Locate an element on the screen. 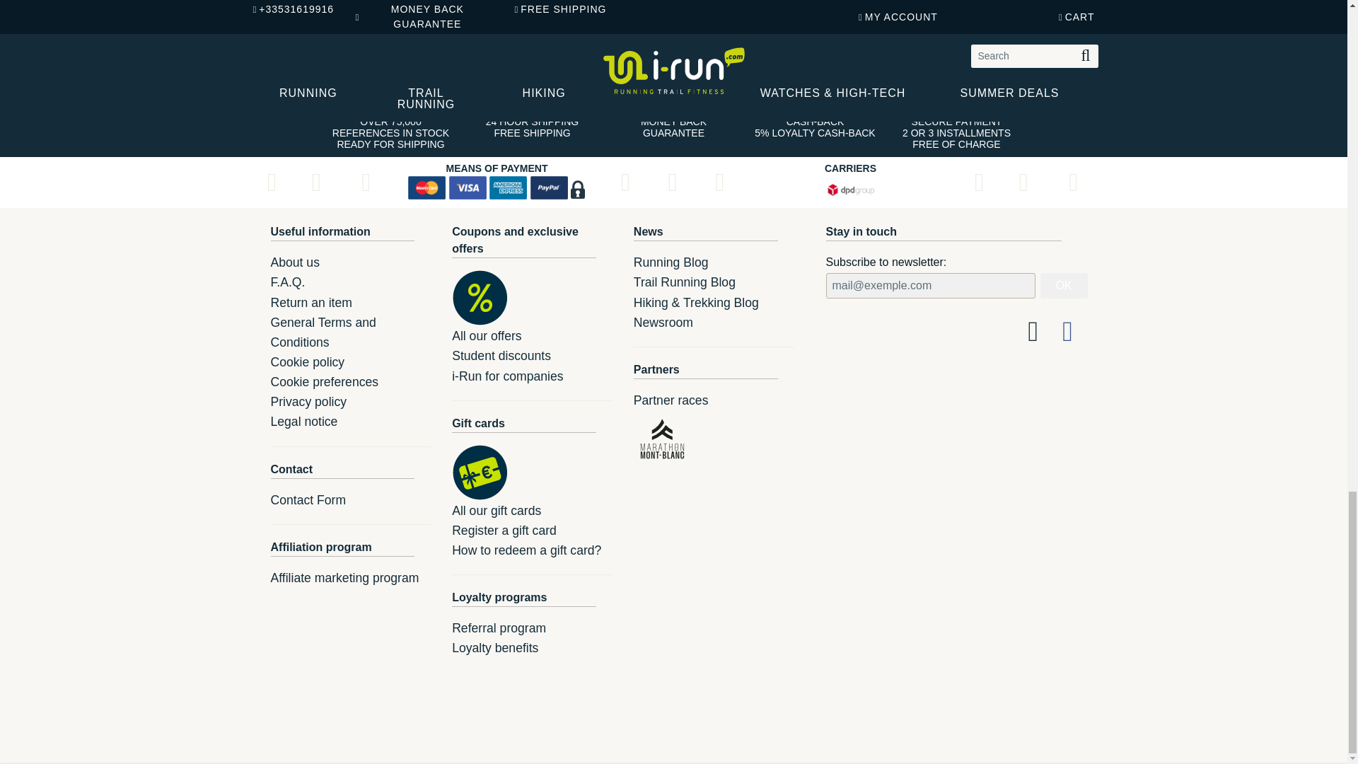 The height and width of the screenshot is (764, 1358). Coupons, vouchers and exclusive offers is located at coordinates (480, 298).